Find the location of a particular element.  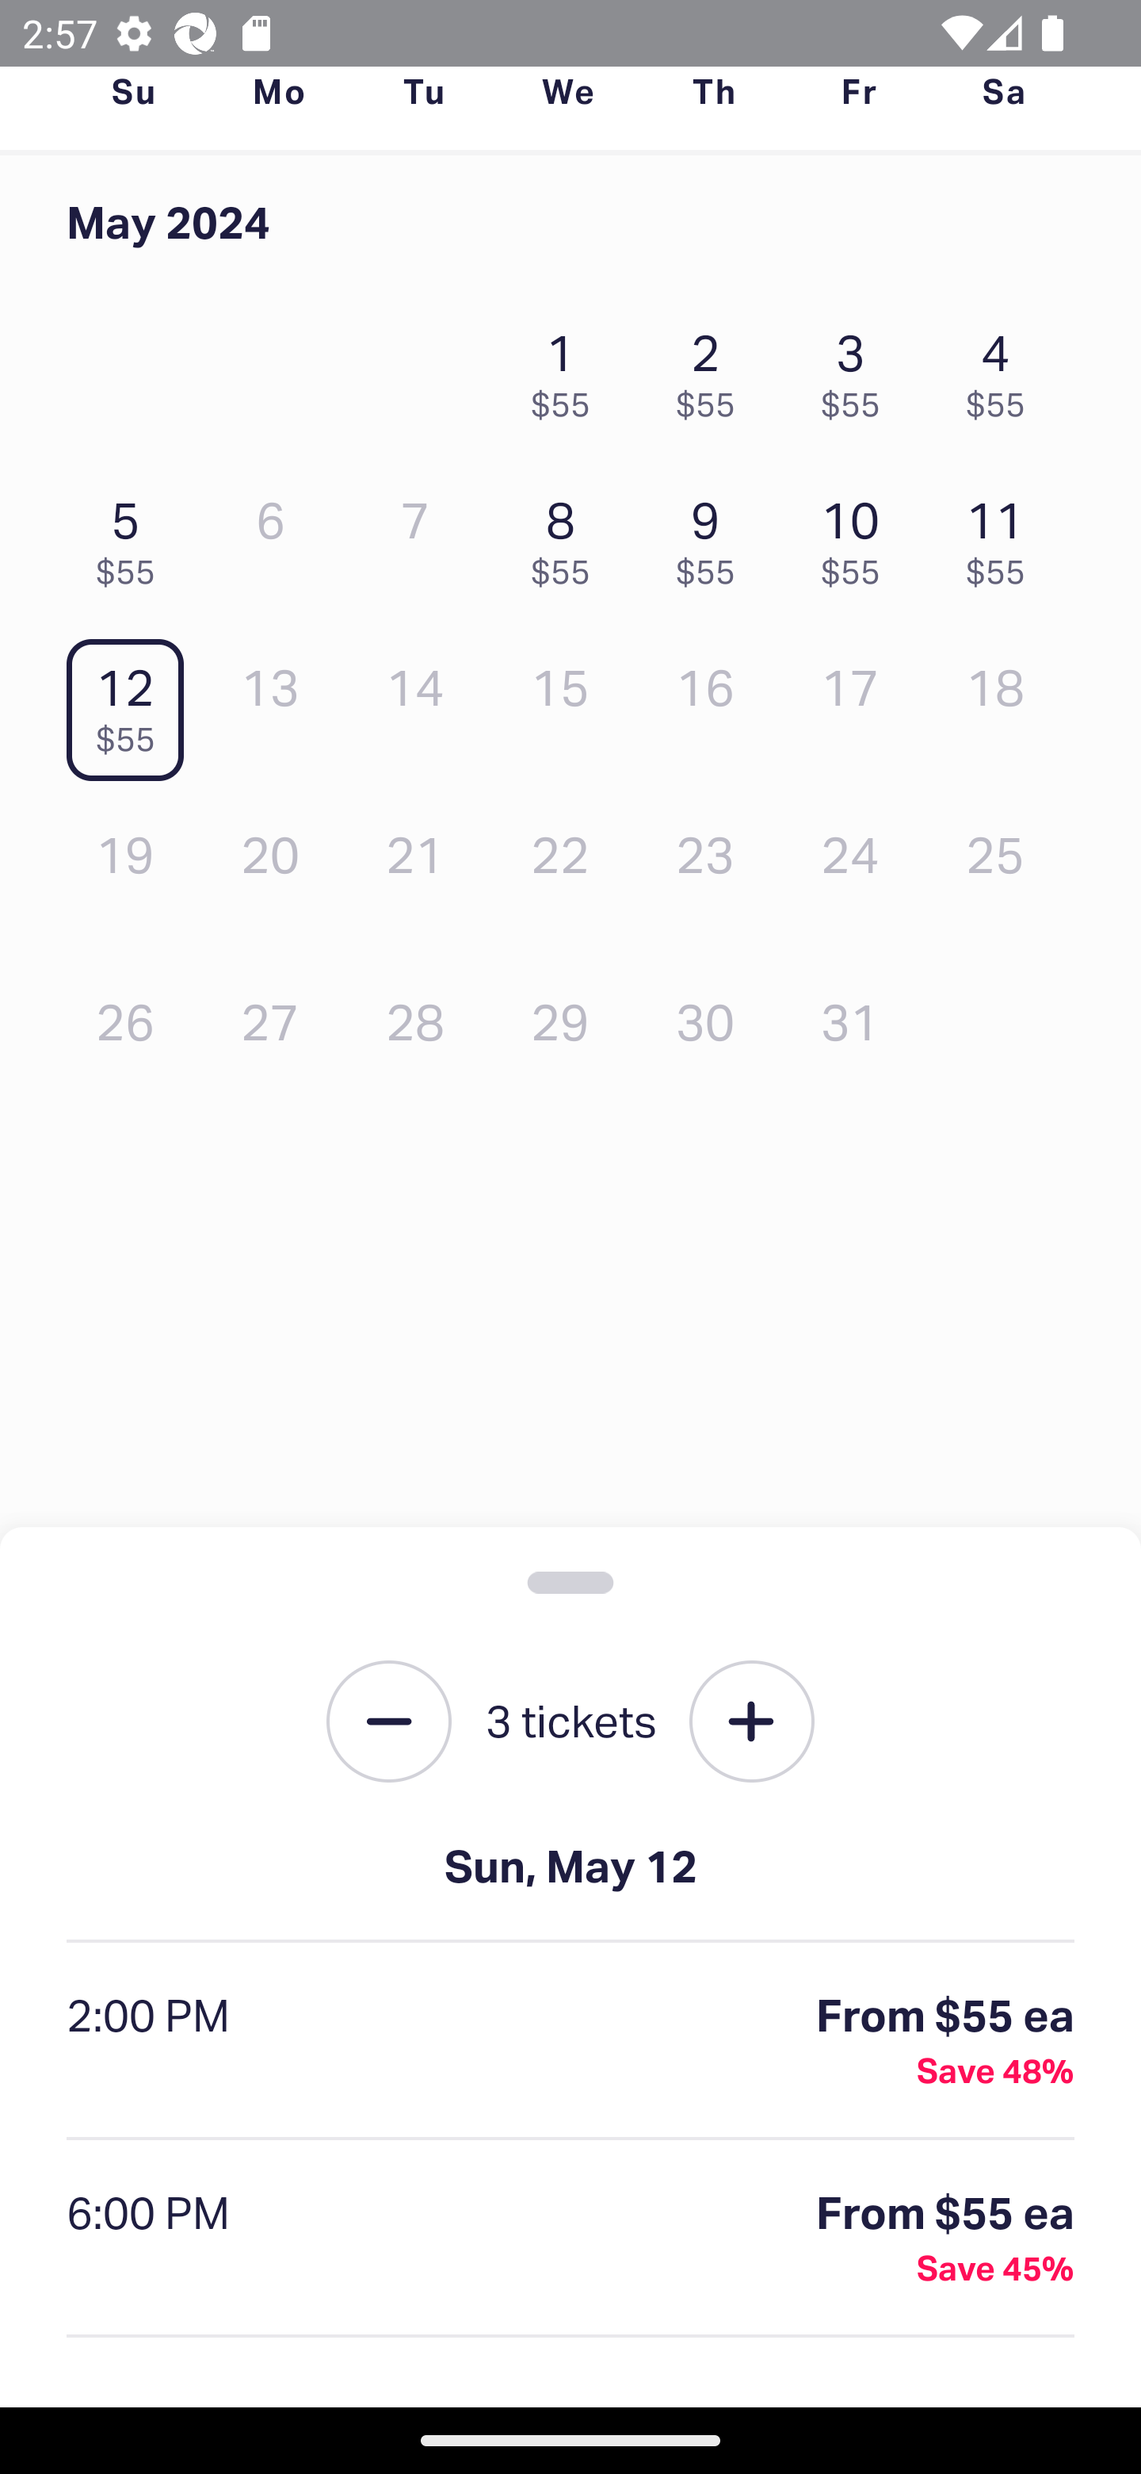

11 $55 is located at coordinates (1003, 535).